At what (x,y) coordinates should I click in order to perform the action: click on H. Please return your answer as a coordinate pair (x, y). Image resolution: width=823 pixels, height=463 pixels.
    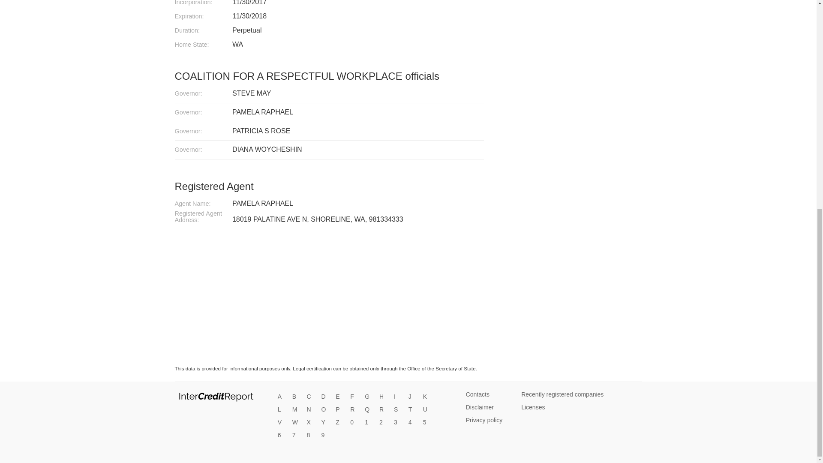
    Looking at the image, I should click on (383, 397).